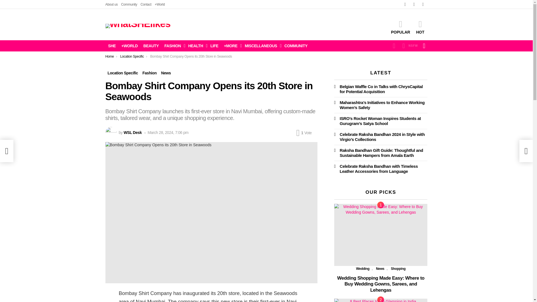  Describe the element at coordinates (214, 46) in the screenshot. I see `LIFE` at that location.